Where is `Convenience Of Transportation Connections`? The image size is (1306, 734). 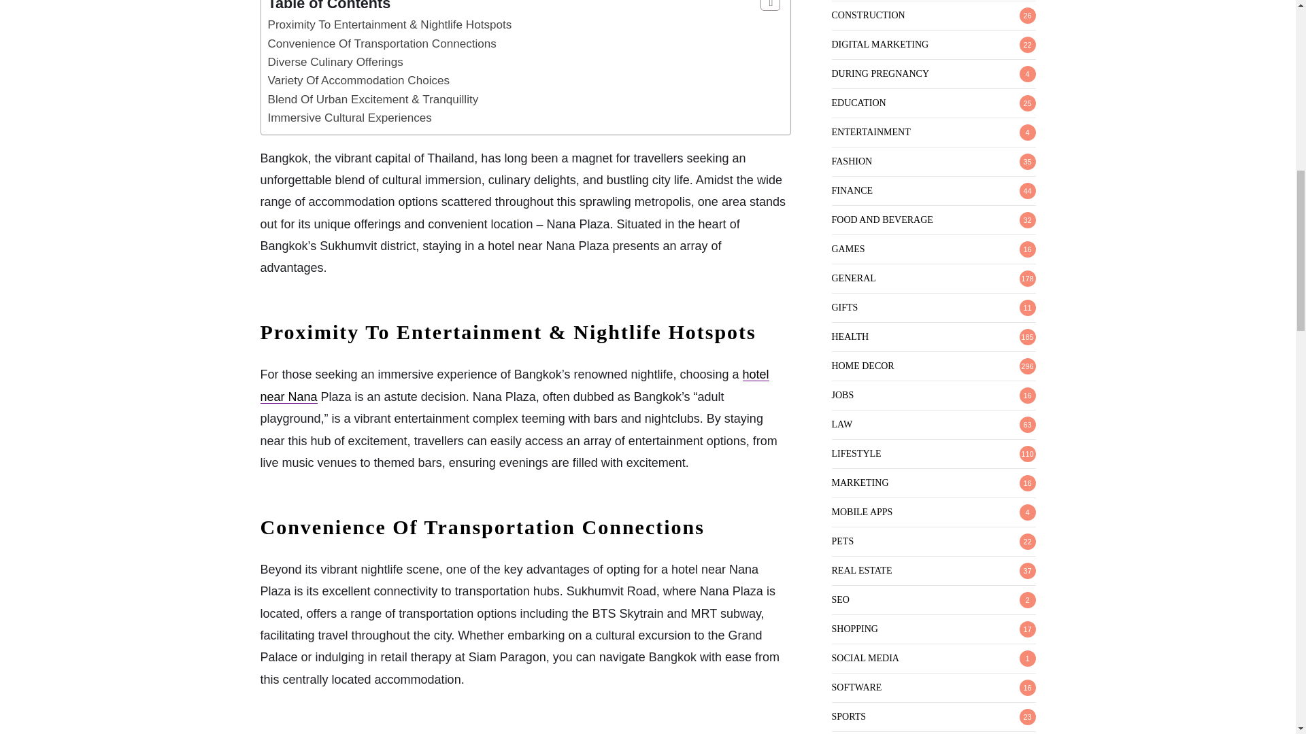 Convenience Of Transportation Connections is located at coordinates (382, 43).